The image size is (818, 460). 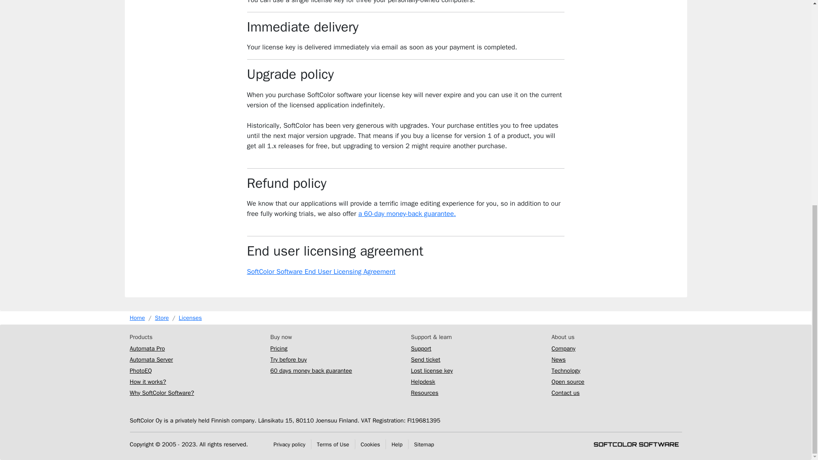 I want to click on Support, so click(x=421, y=348).